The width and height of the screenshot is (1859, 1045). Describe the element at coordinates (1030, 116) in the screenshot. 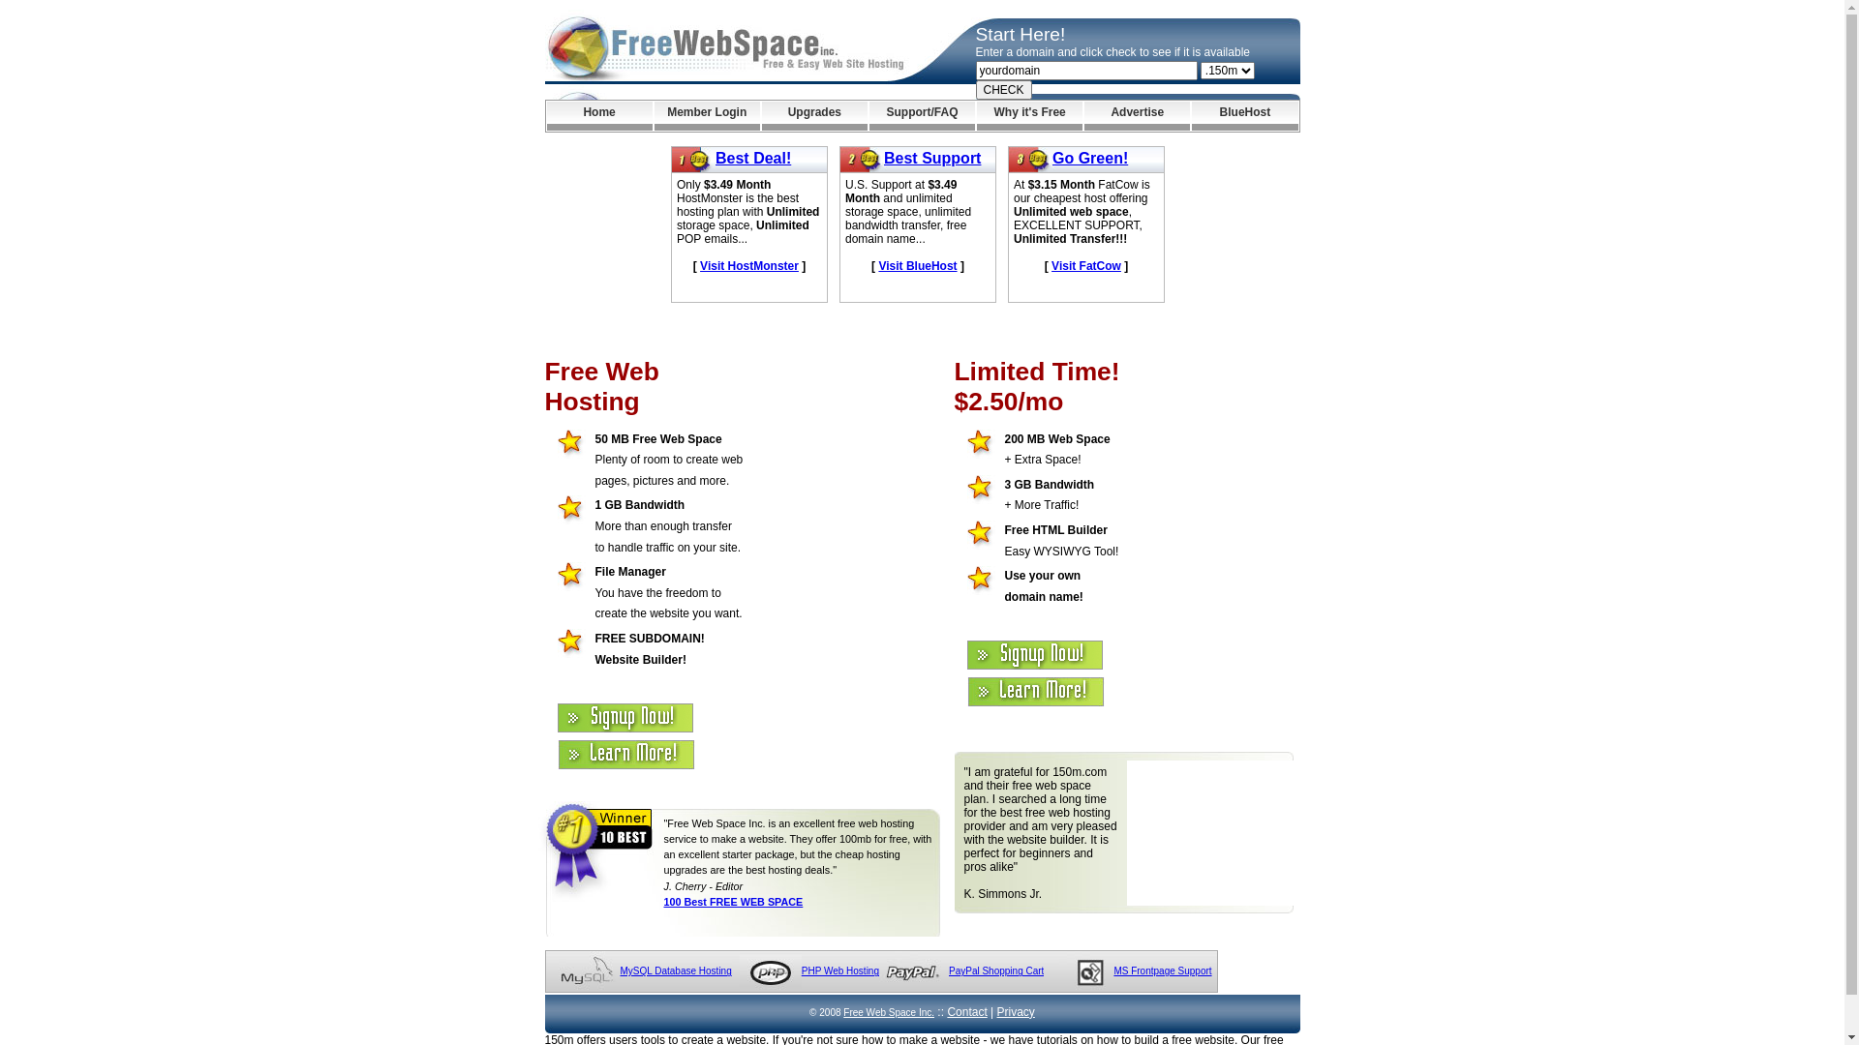

I see `Why it's Free` at that location.